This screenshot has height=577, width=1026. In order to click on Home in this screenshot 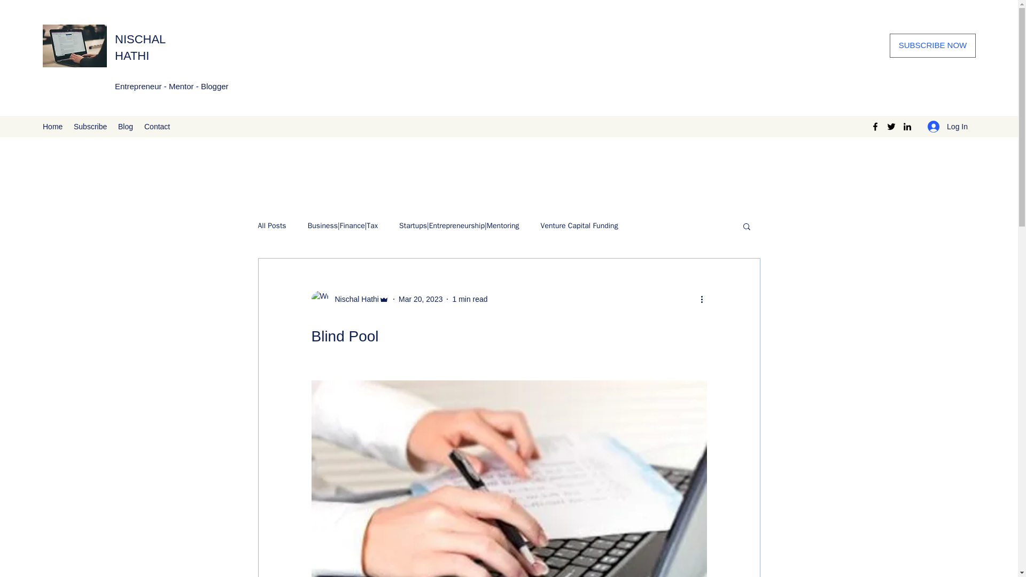, I will do `click(52, 126)`.